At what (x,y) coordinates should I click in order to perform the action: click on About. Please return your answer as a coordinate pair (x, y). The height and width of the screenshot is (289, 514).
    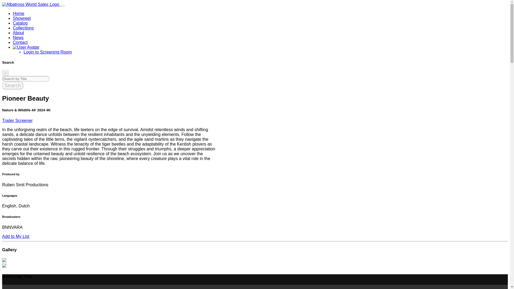
    Looking at the image, I should click on (18, 33).